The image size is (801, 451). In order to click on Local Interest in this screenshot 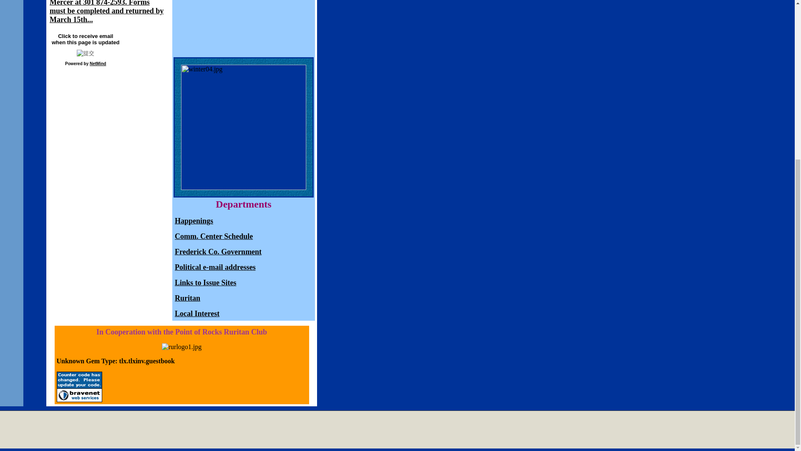, I will do `click(197, 314)`.